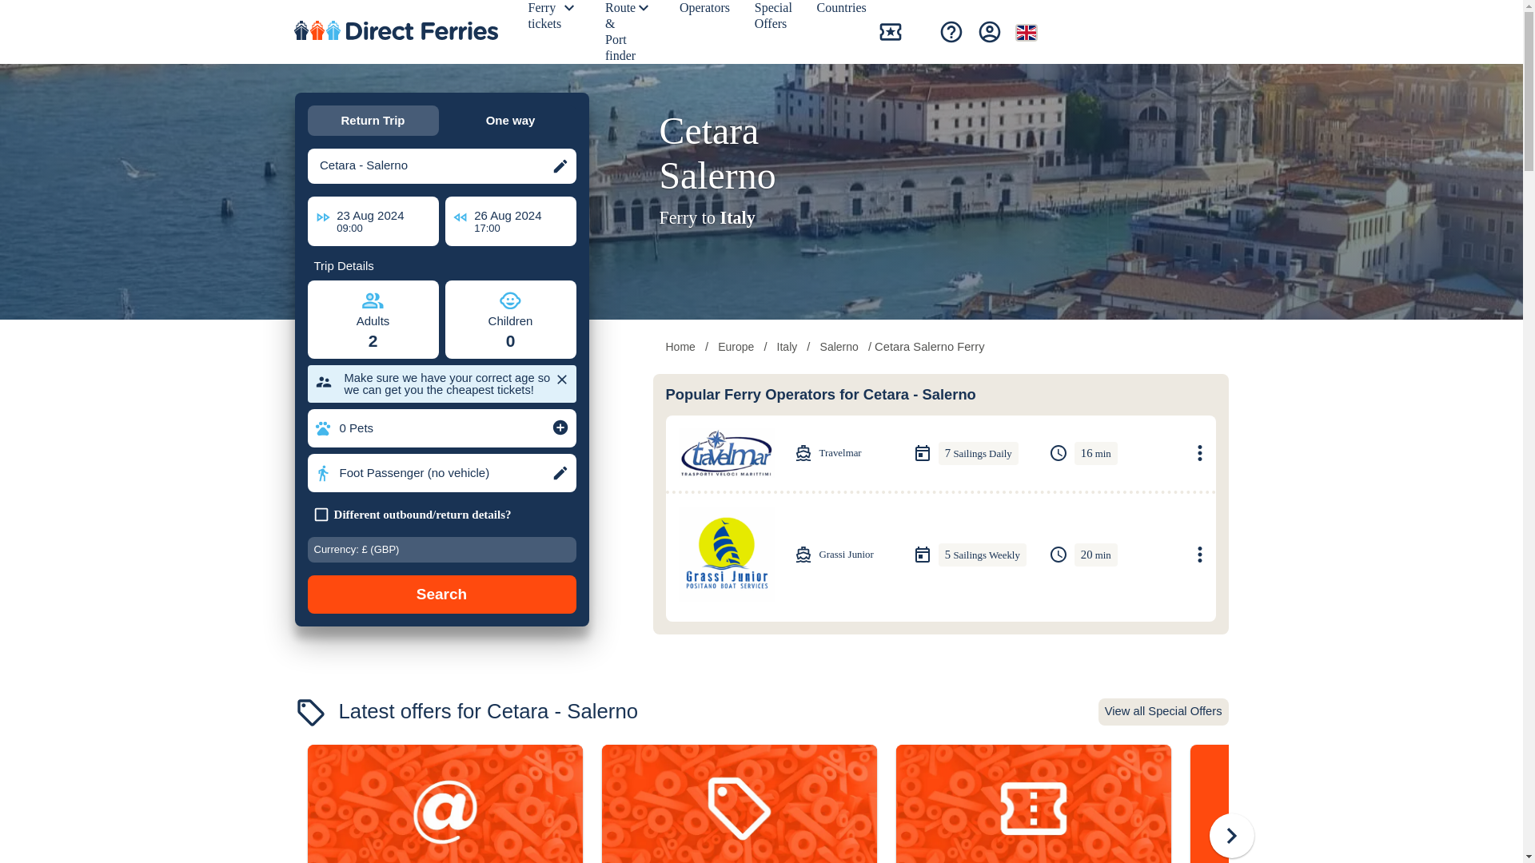  Describe the element at coordinates (776, 19) in the screenshot. I see `Special Offers` at that location.